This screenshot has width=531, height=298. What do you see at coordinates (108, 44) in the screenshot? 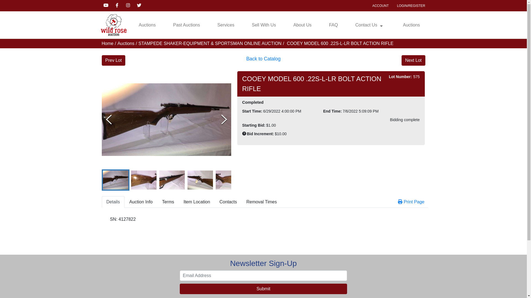
I see `Home` at bounding box center [108, 44].